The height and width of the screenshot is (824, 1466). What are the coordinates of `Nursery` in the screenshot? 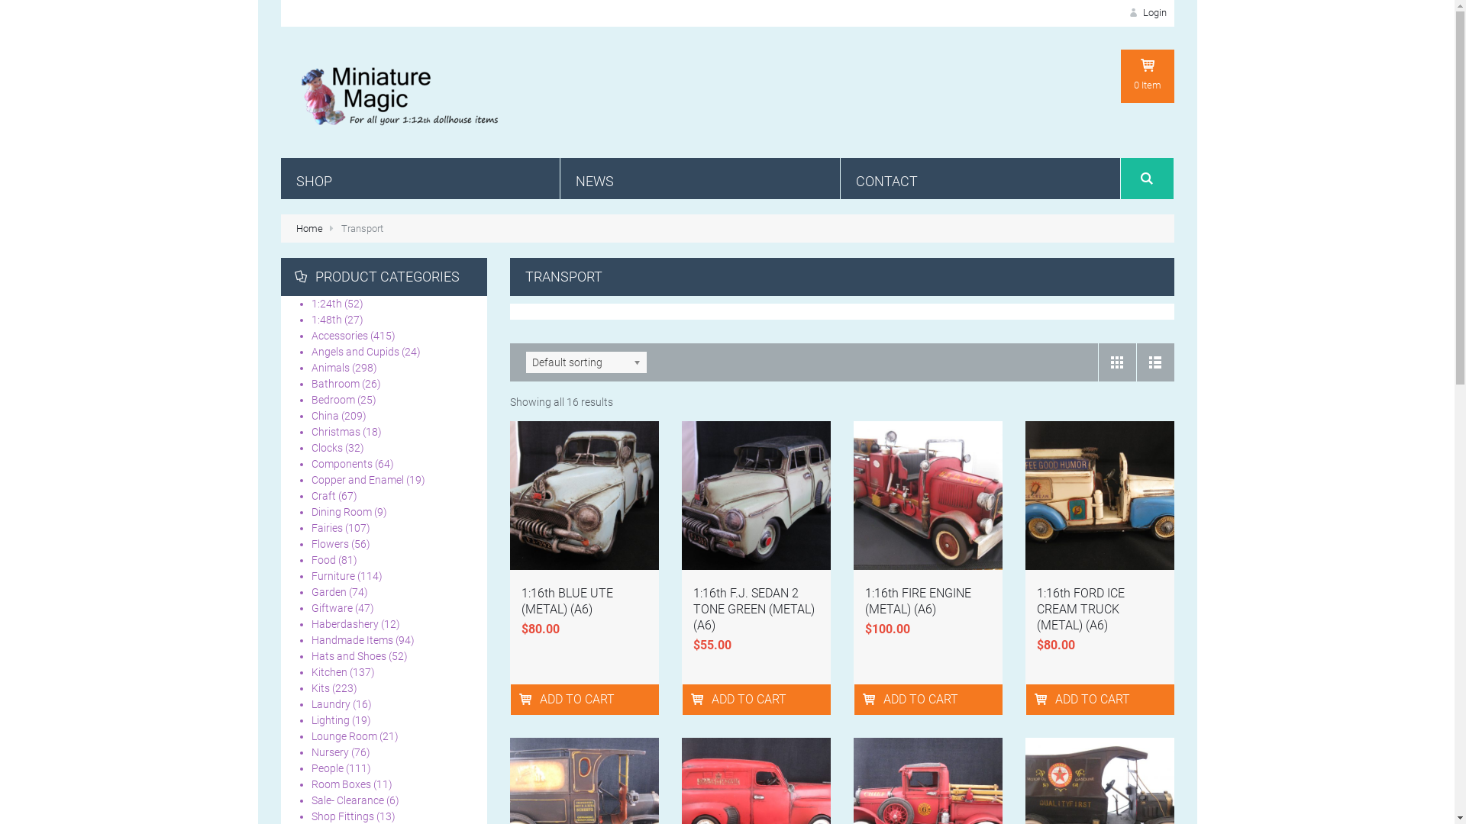 It's located at (330, 752).